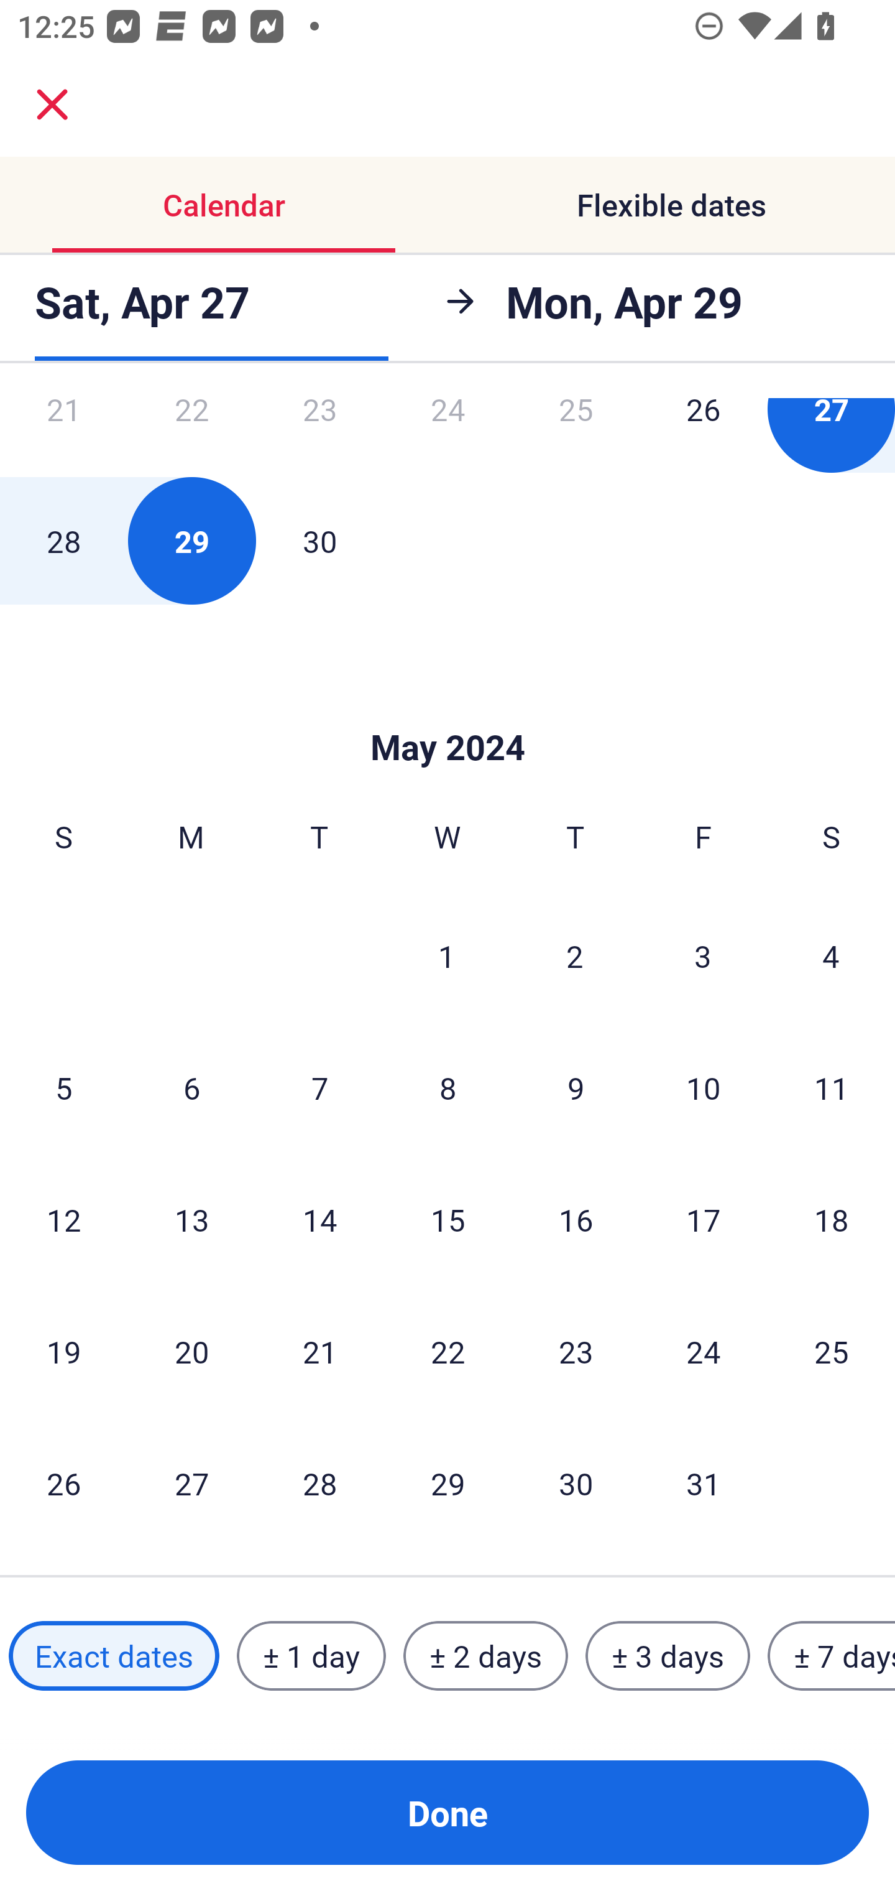 This screenshot has height=1891, width=895. Describe the element at coordinates (671, 205) in the screenshot. I see `Flexible dates` at that location.